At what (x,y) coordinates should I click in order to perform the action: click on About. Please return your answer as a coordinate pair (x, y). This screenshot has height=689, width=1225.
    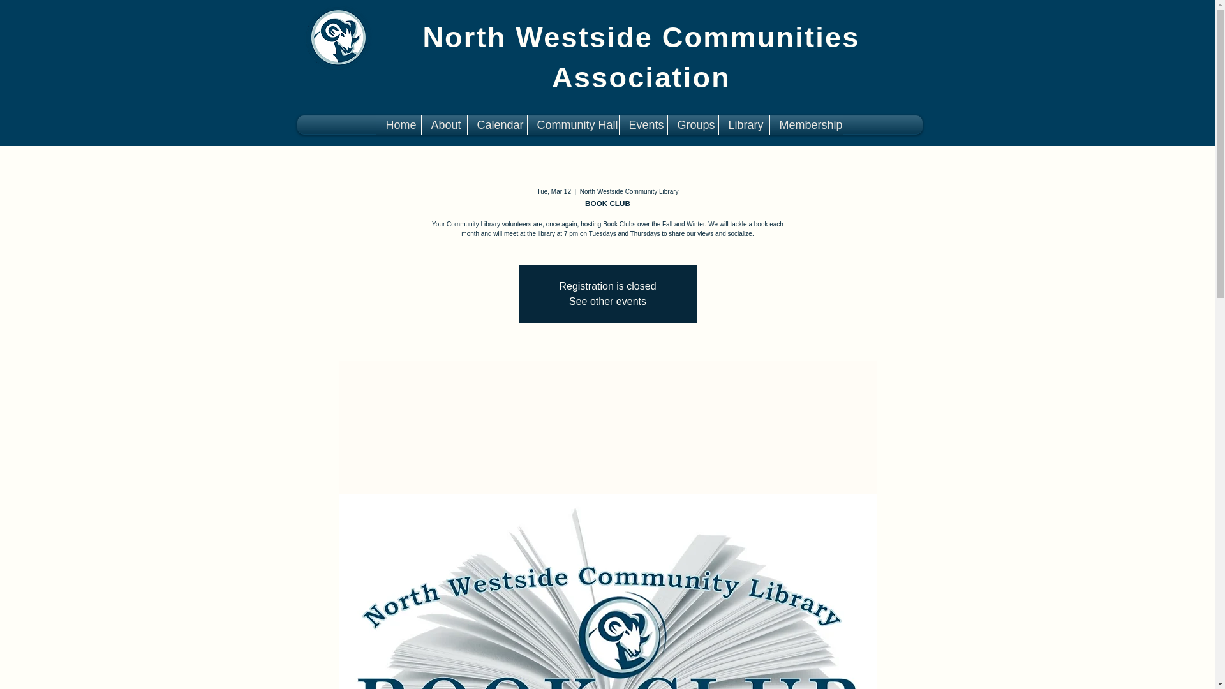
    Looking at the image, I should click on (444, 125).